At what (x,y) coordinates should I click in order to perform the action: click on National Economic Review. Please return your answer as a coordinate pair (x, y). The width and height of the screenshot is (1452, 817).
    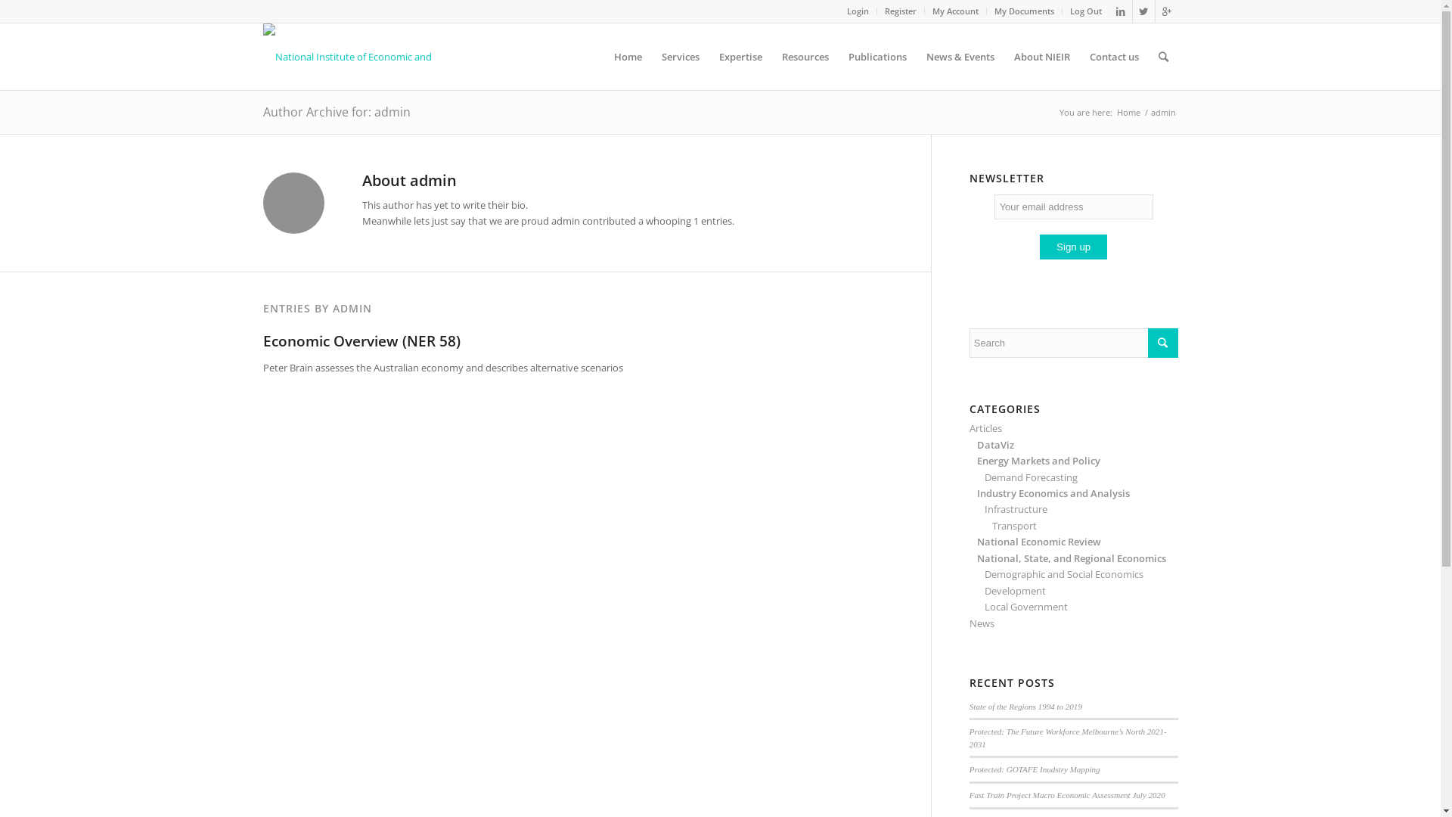
    Looking at the image, I should click on (1039, 542).